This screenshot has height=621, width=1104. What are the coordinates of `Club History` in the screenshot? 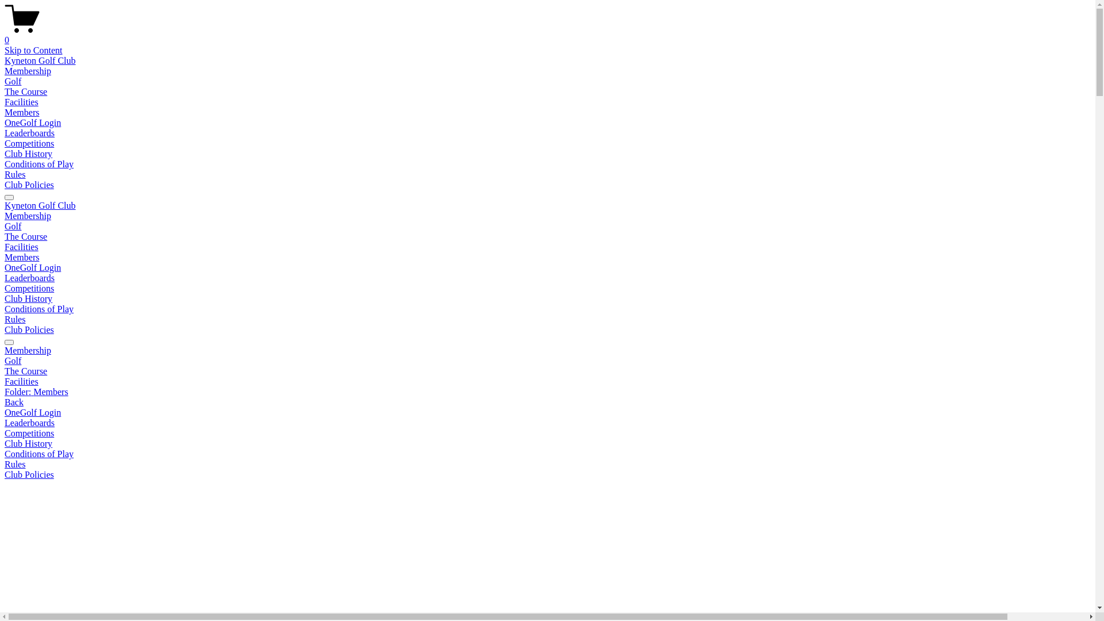 It's located at (547, 444).